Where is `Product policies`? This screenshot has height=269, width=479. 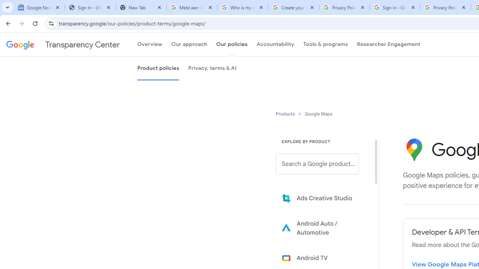
Product policies is located at coordinates (286, 114).